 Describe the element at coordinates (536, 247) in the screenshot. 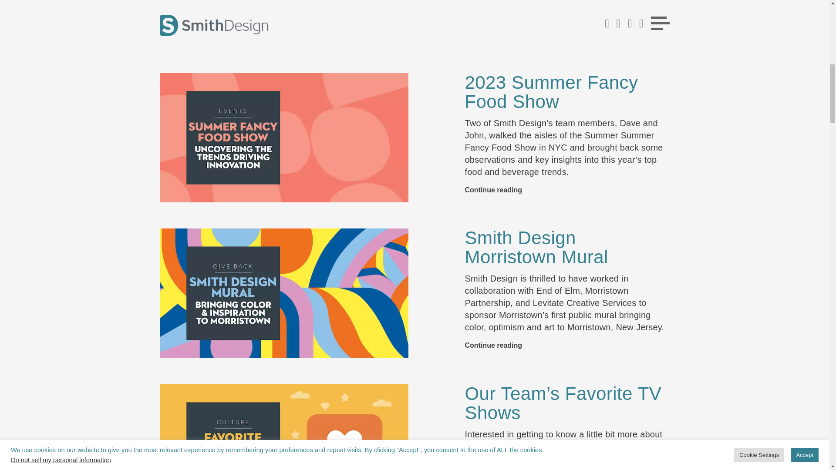

I see `Smith Design Morristown Mural` at that location.